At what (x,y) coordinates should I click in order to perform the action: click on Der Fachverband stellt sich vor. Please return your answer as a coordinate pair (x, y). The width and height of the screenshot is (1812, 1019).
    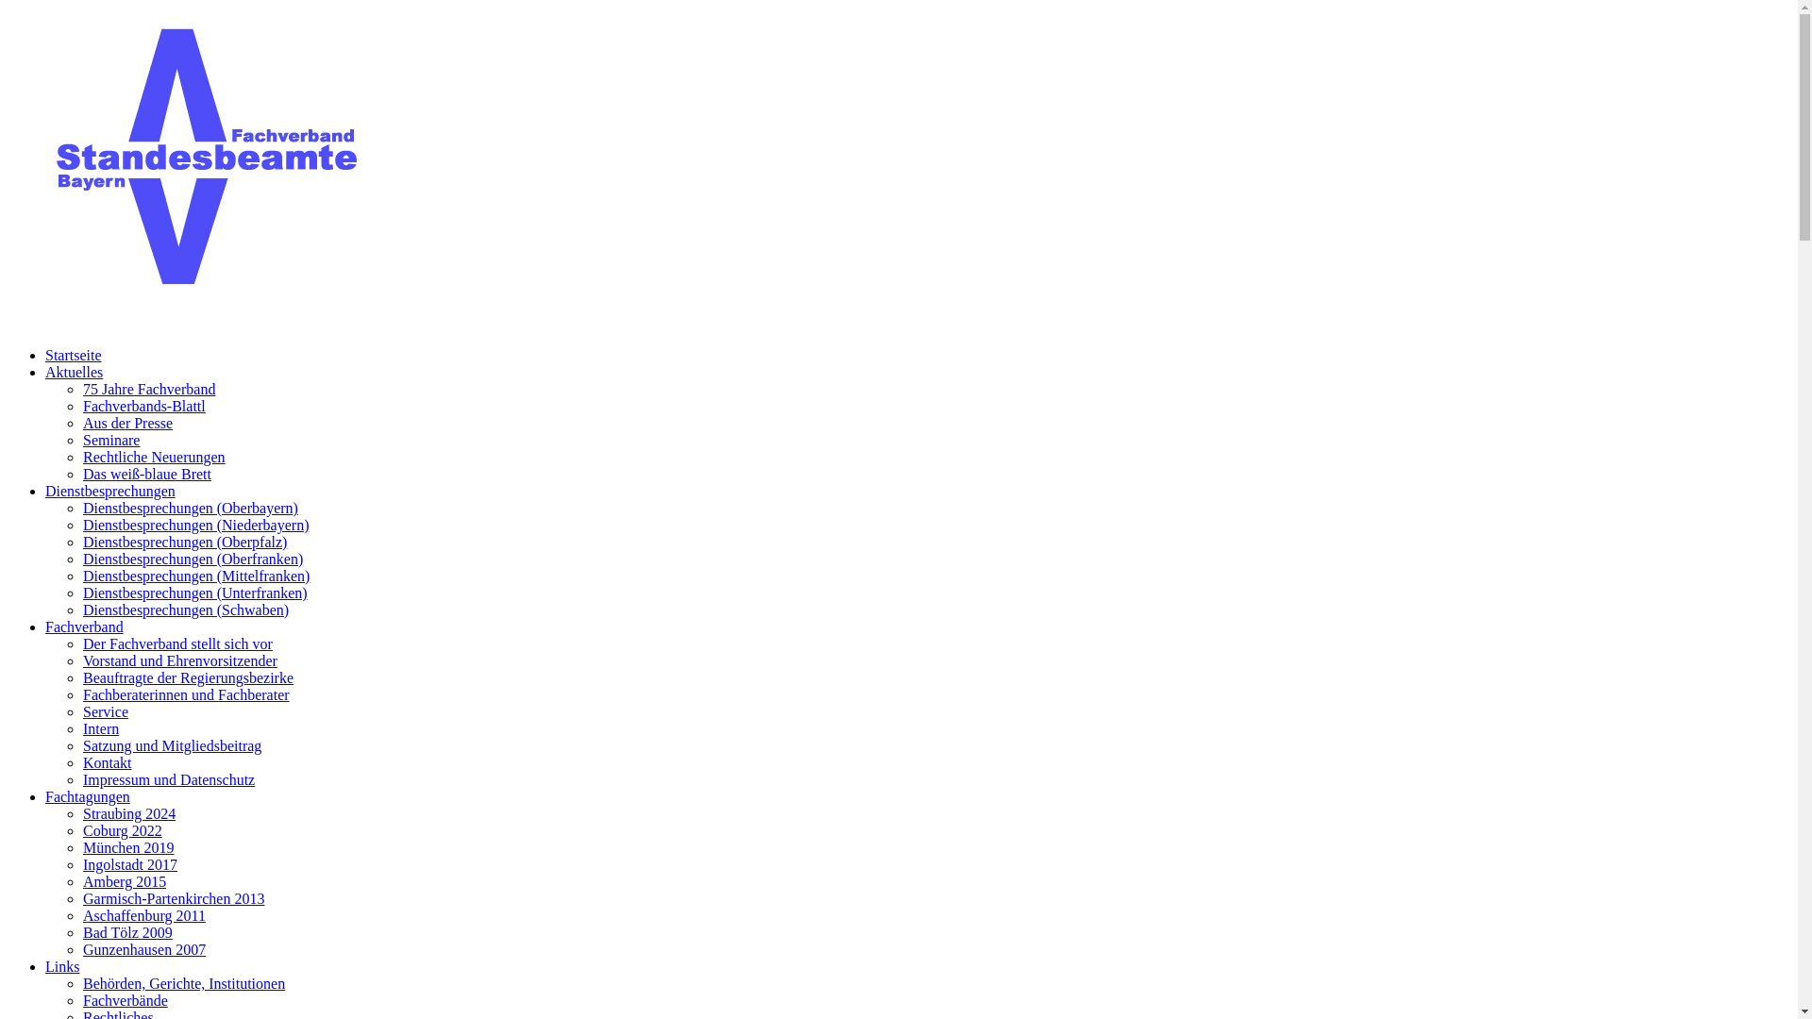
    Looking at the image, I should click on (177, 643).